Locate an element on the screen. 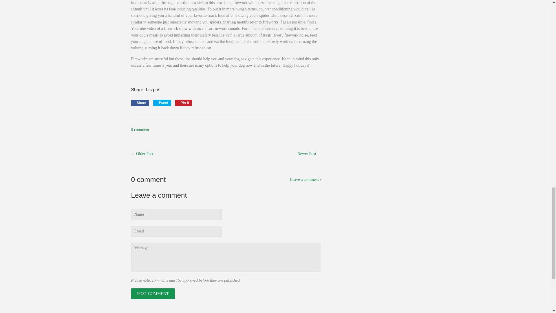 This screenshot has height=313, width=556. Post comment is located at coordinates (183, 103).